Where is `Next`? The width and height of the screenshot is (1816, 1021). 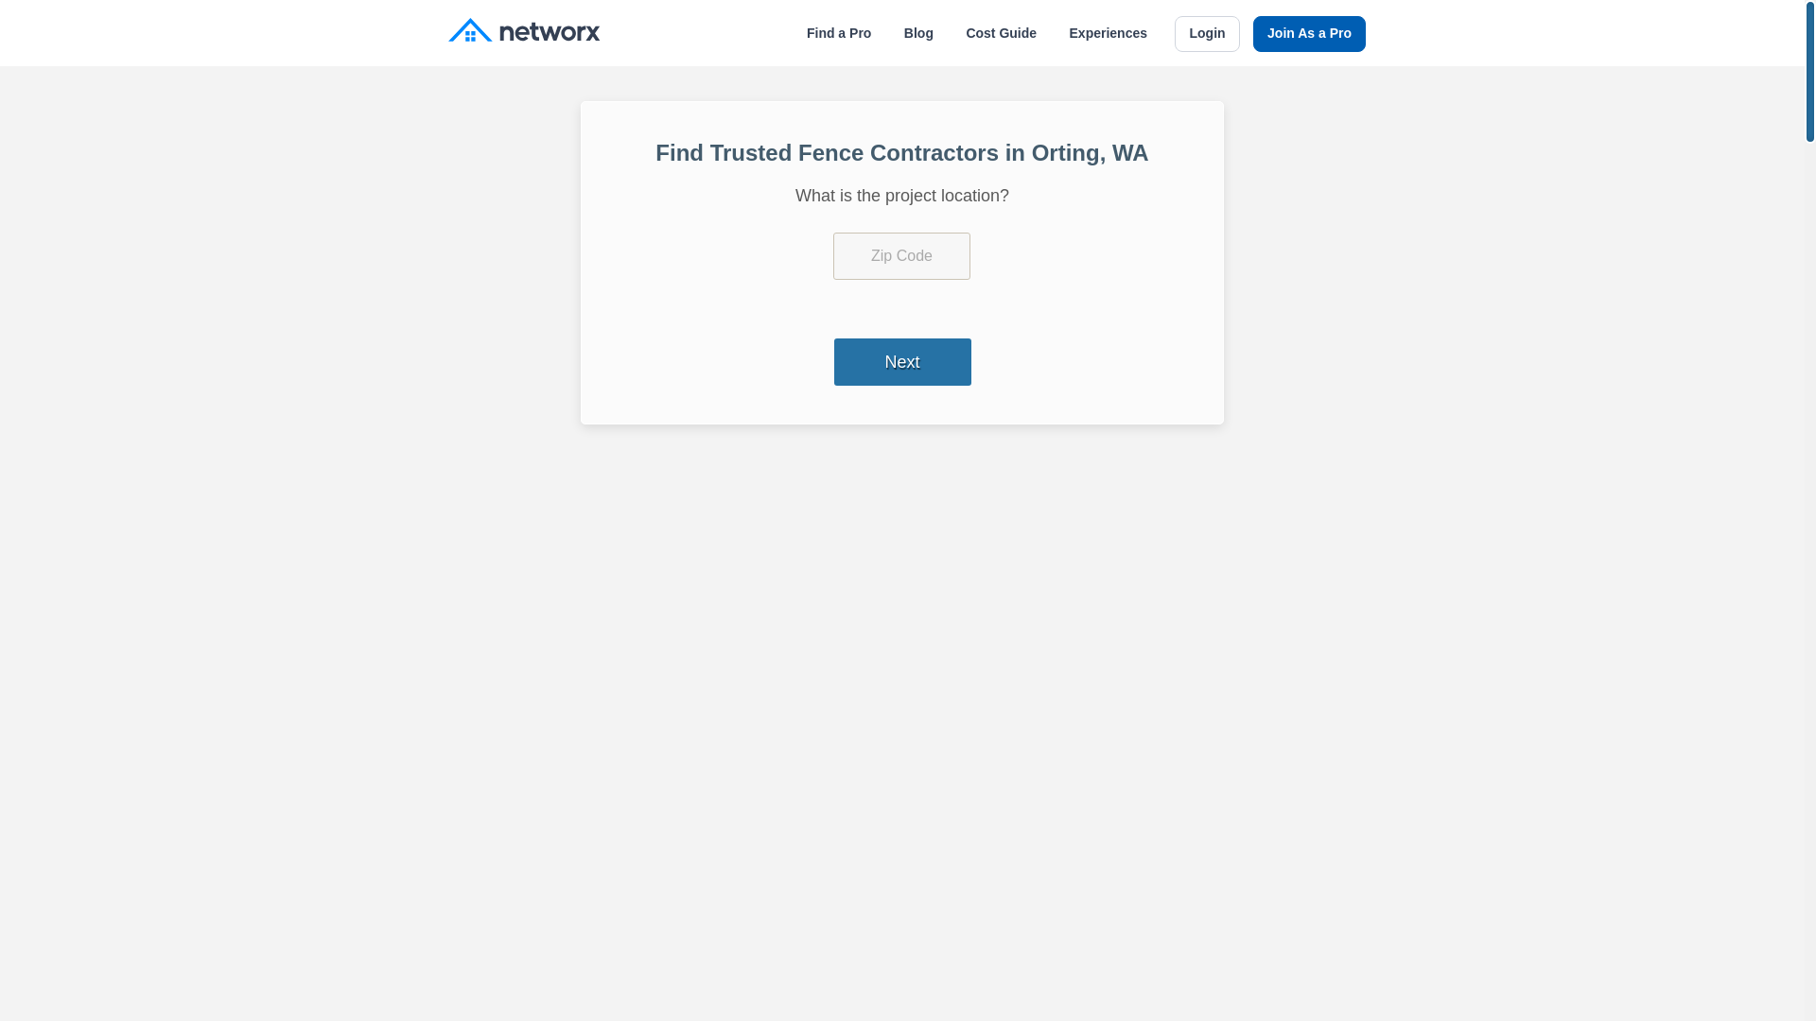
Next is located at coordinates (902, 361).